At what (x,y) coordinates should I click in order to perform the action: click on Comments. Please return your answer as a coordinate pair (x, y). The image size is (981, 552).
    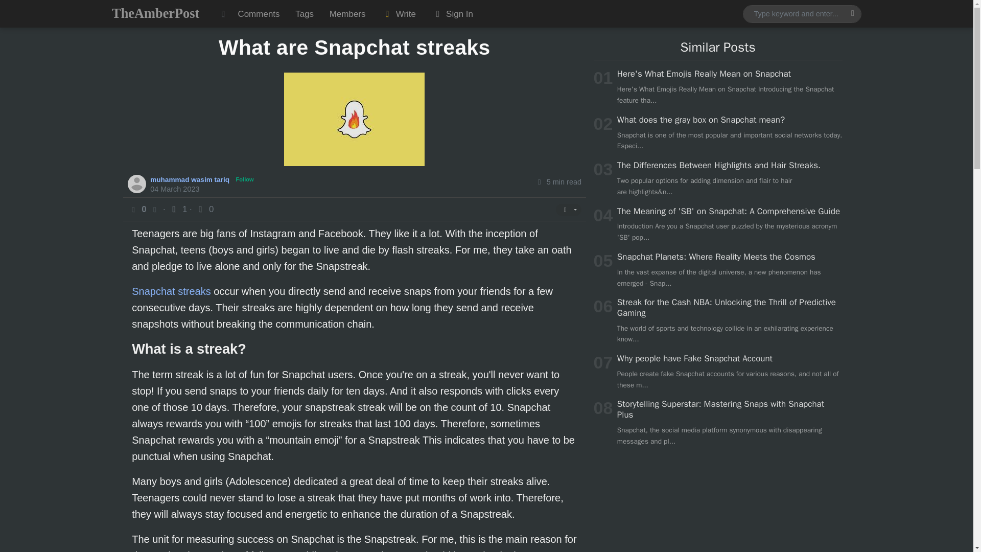
    Looking at the image, I should click on (259, 14).